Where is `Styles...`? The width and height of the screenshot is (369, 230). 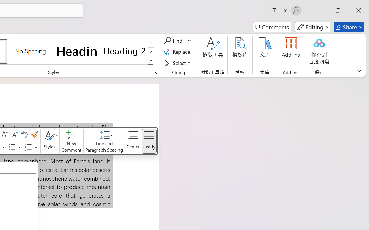 Styles... is located at coordinates (155, 72).